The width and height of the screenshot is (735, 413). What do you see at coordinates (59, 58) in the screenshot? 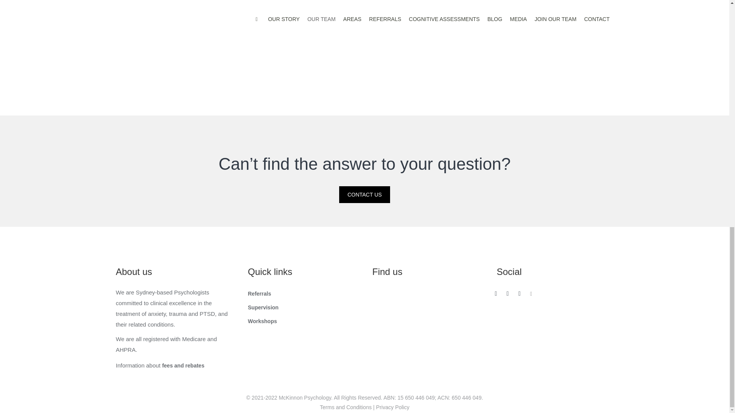
I see `psychologist-bondi - McKinnon Psychology` at bounding box center [59, 58].